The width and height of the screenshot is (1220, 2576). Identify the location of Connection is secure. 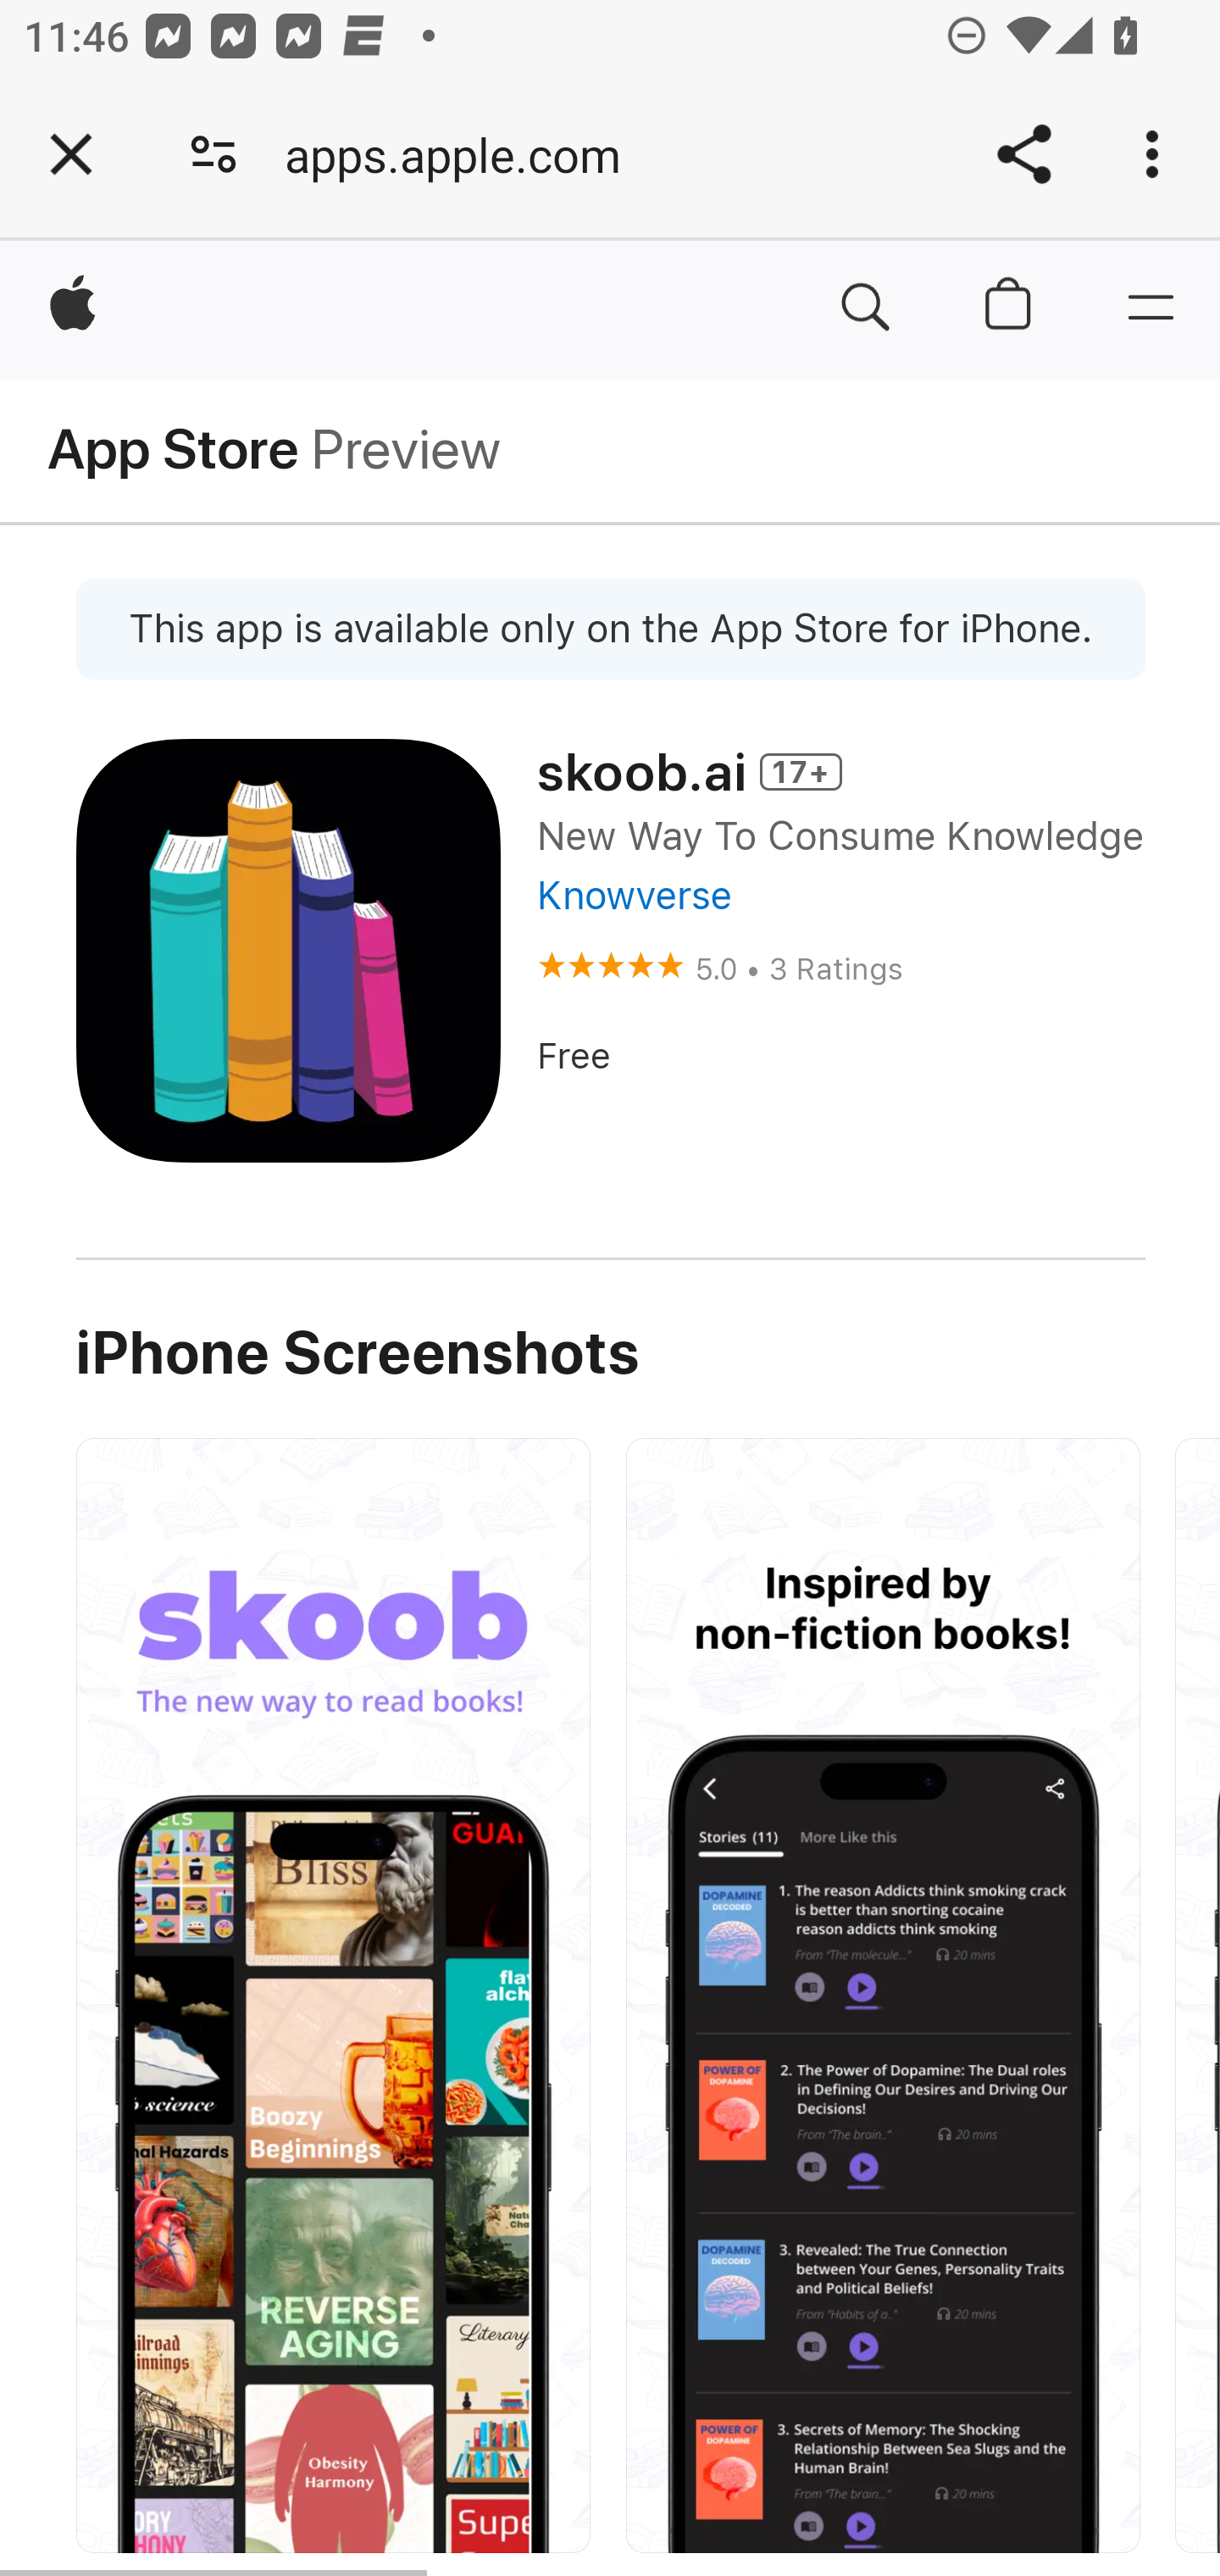
(213, 154).